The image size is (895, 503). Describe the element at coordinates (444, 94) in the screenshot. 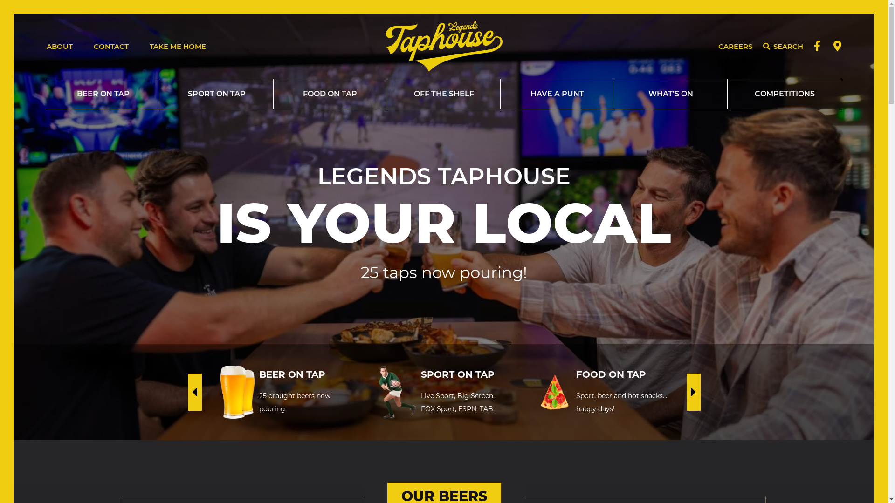

I see `OFF THE SHELF` at that location.